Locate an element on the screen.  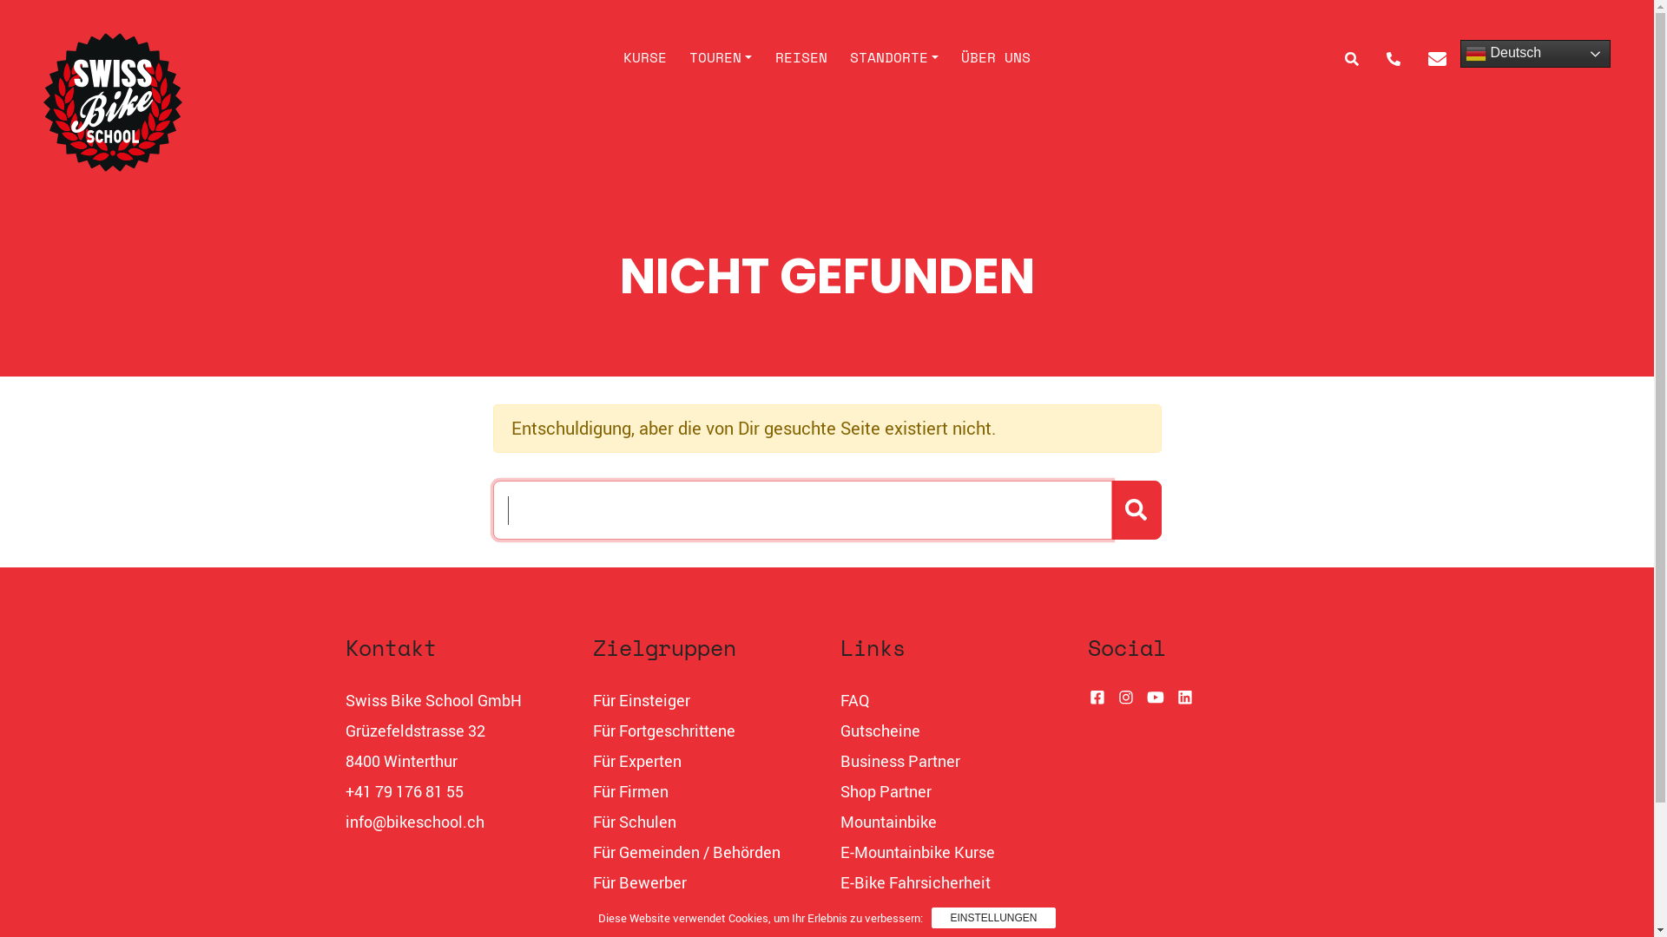
Shop Partner is located at coordinates (886, 791).